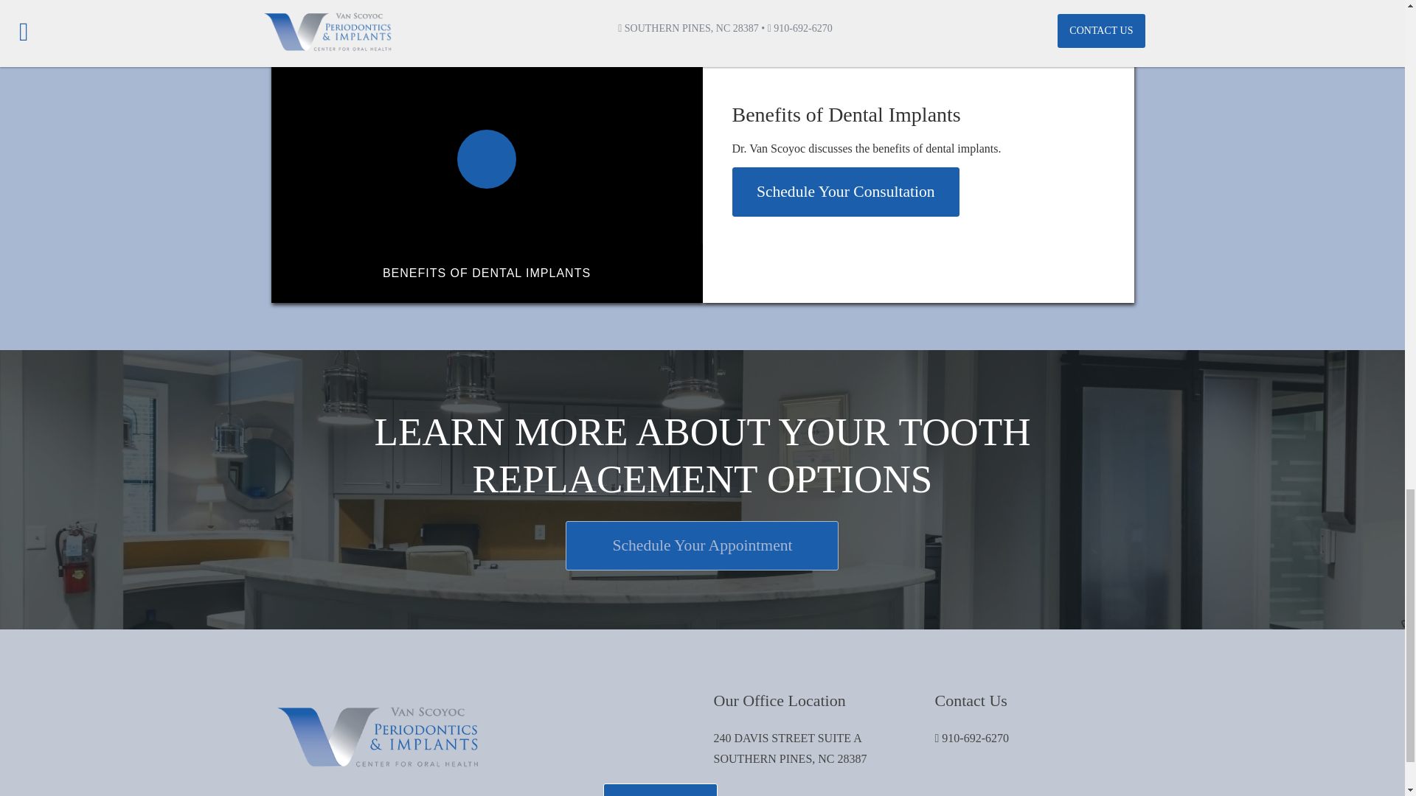  Describe the element at coordinates (416, 283) in the screenshot. I see `0` at that location.